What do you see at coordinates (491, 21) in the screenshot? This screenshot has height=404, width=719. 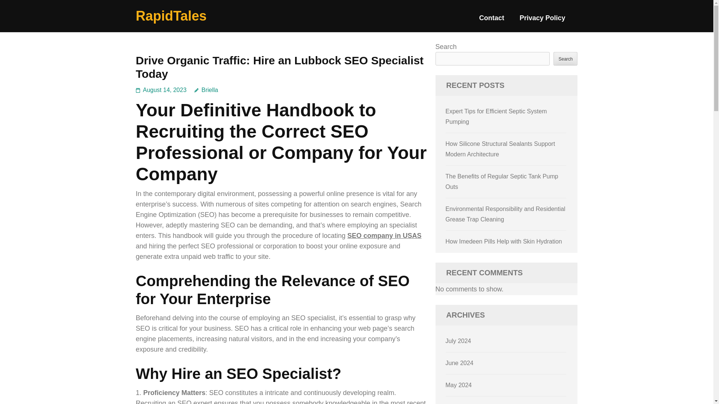 I see `Contact` at bounding box center [491, 21].